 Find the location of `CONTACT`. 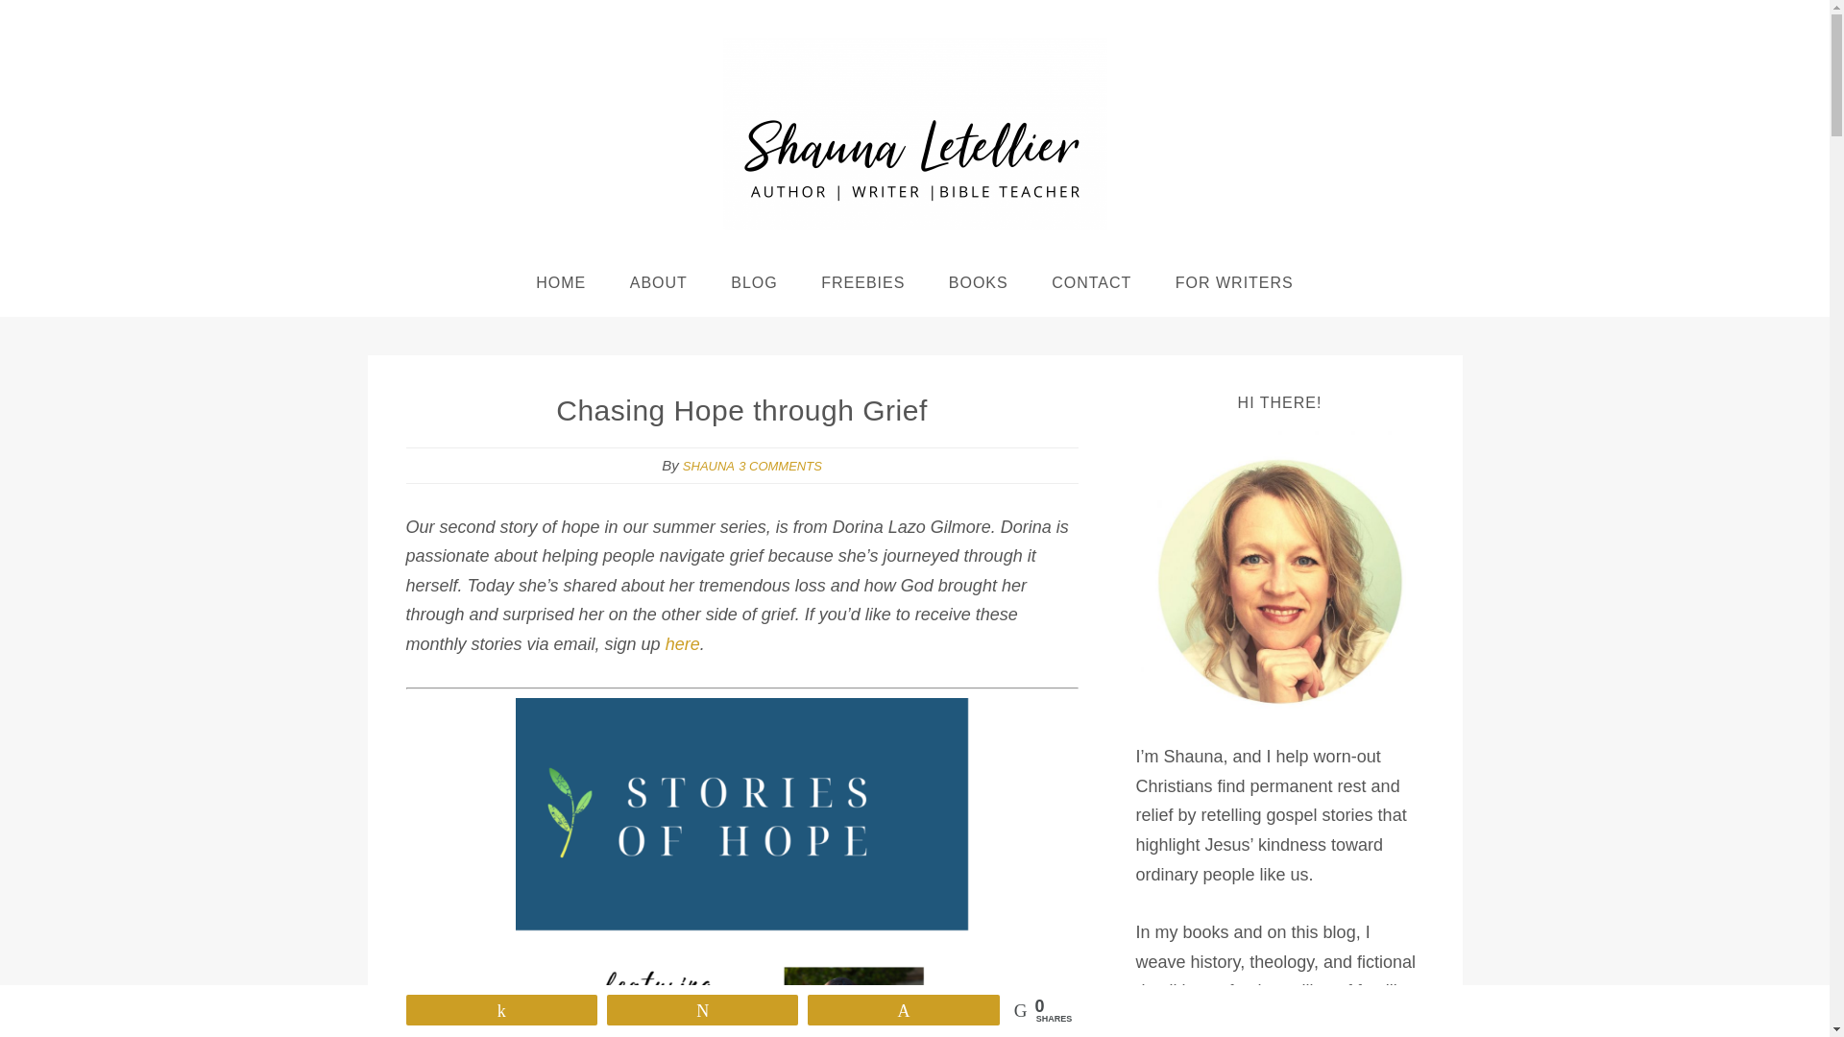

CONTACT is located at coordinates (1091, 283).